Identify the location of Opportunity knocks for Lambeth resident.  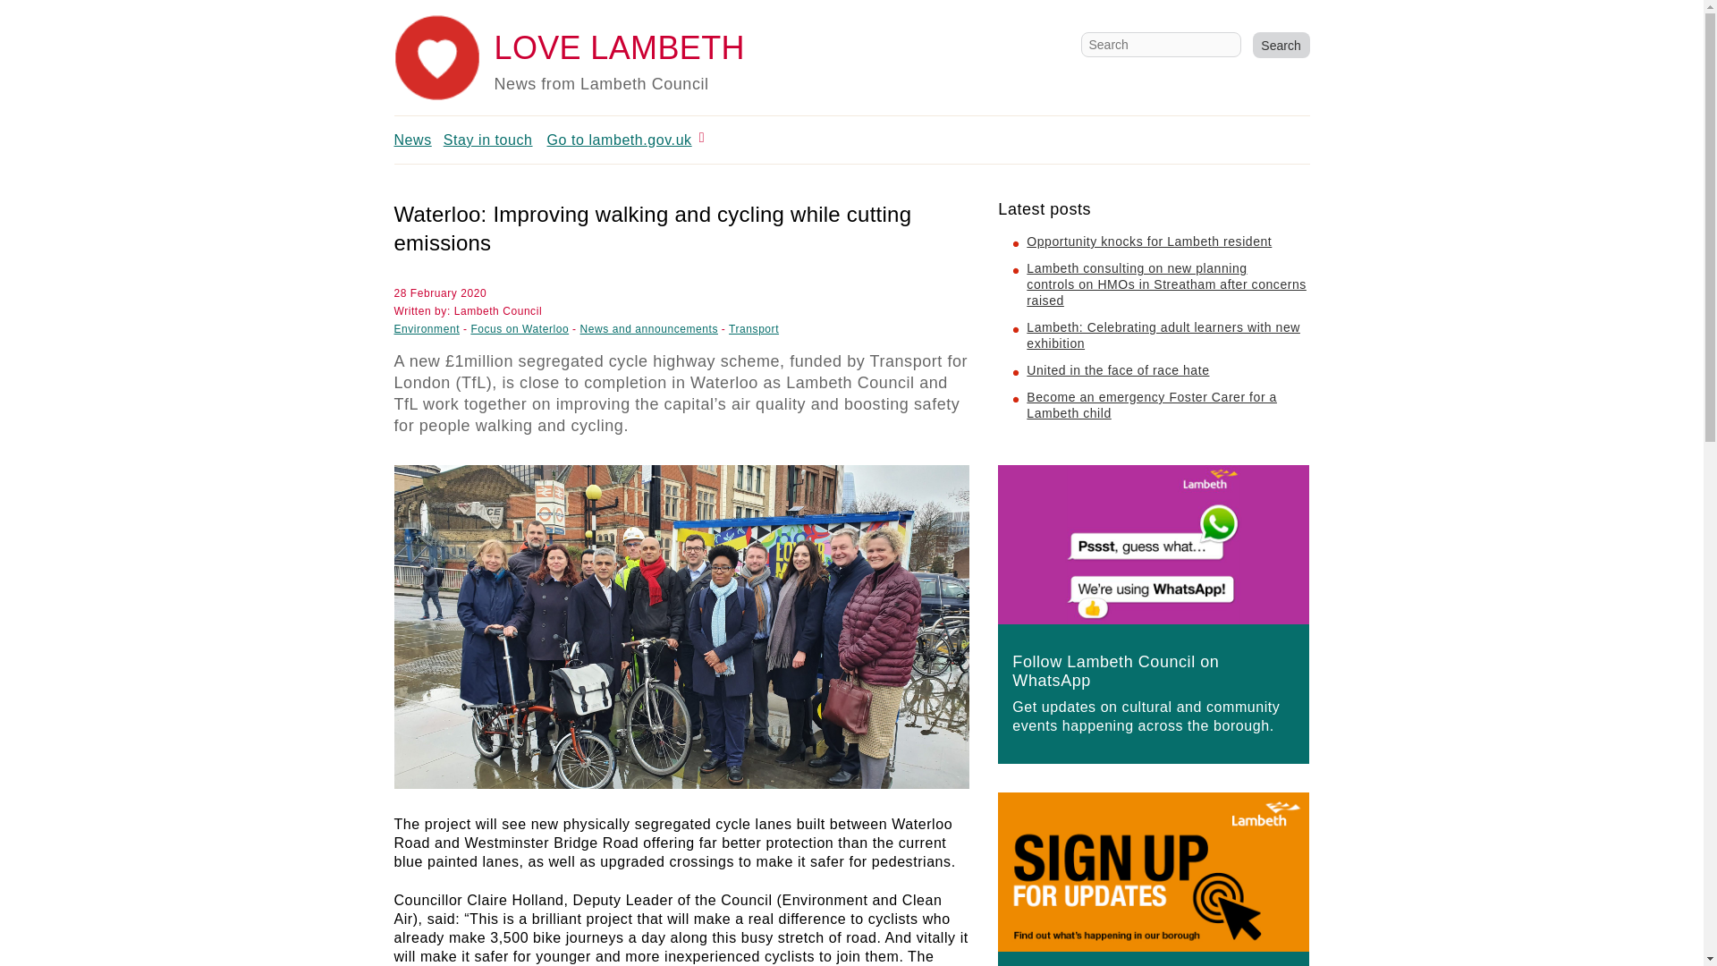
(1149, 241).